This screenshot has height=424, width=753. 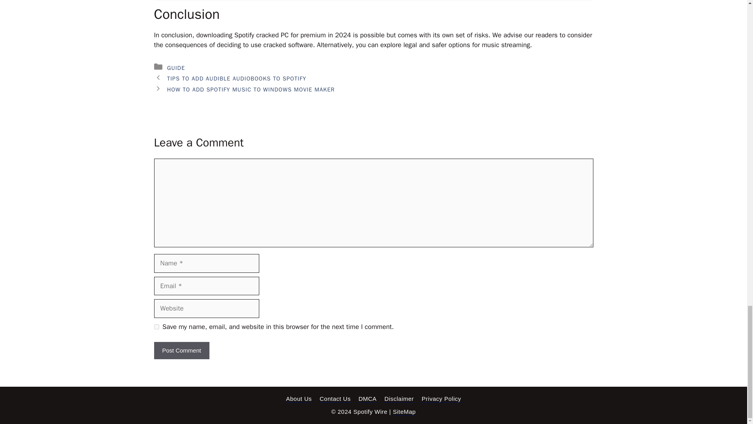 I want to click on DMCA, so click(x=367, y=399).